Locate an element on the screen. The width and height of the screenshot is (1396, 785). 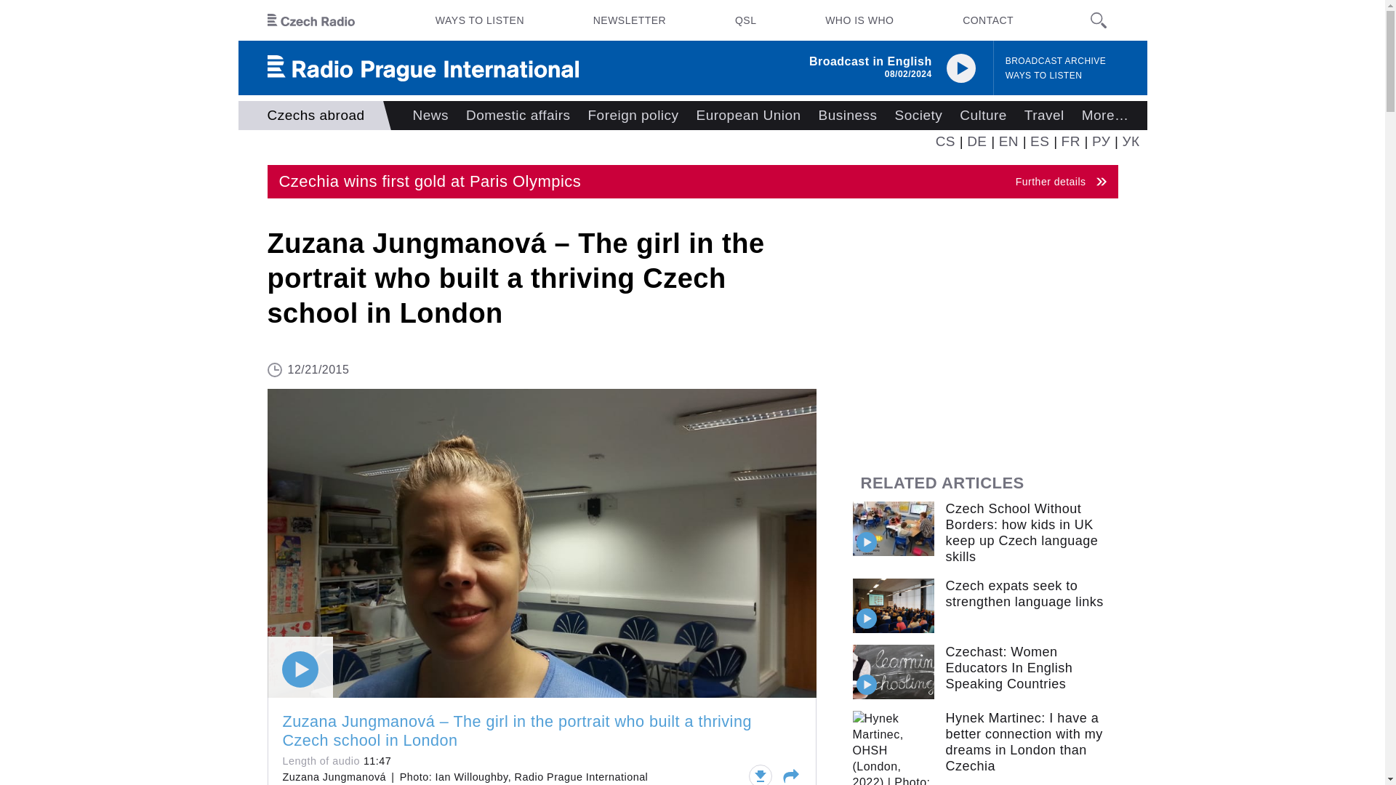
DE is located at coordinates (977, 141).